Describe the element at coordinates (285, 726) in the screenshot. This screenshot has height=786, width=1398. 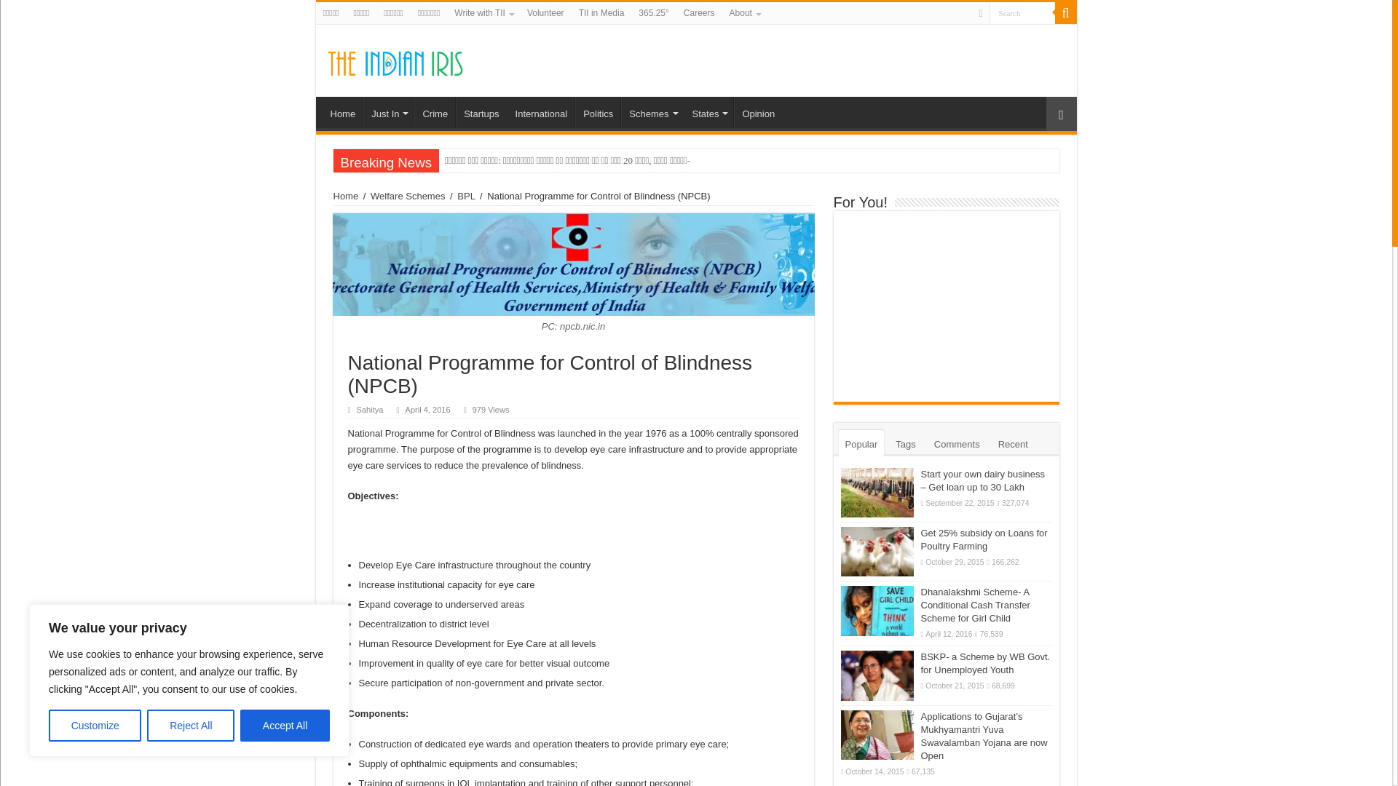
I see `Accept All` at that location.